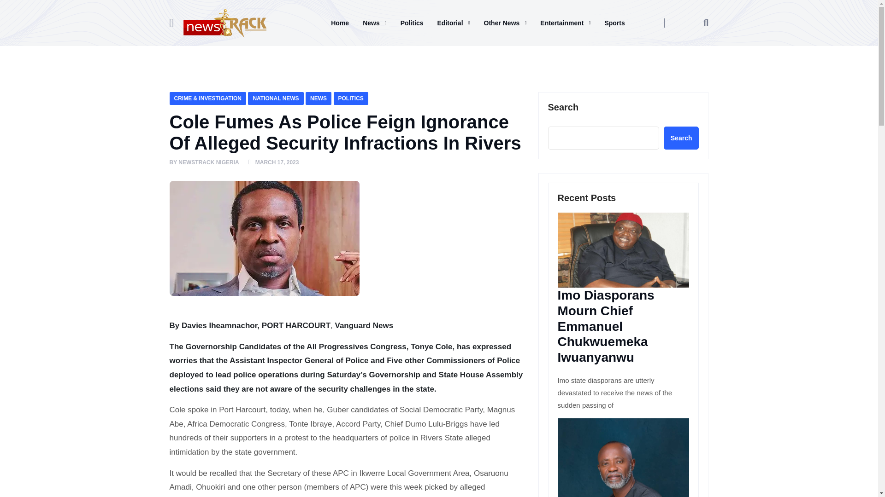 Image resolution: width=885 pixels, height=497 pixels. Describe the element at coordinates (565, 23) in the screenshot. I see `Entertainment` at that location.